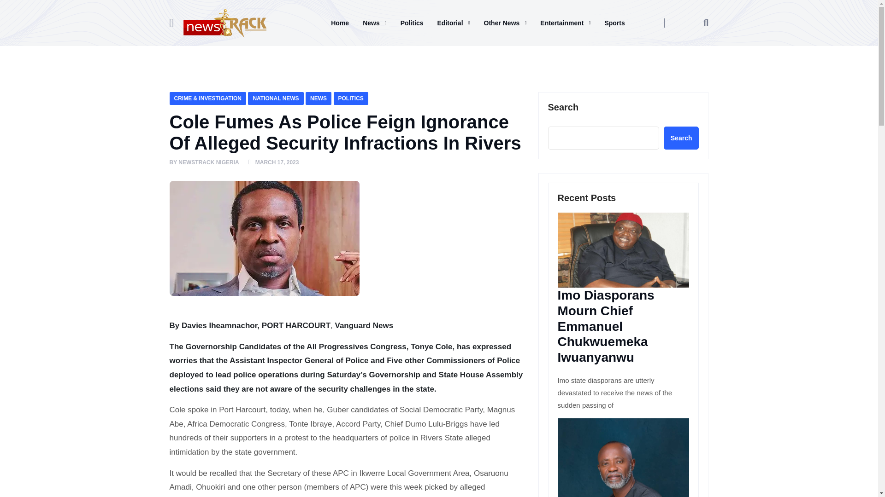 Image resolution: width=885 pixels, height=497 pixels. Describe the element at coordinates (565, 23) in the screenshot. I see `Entertainment` at that location.